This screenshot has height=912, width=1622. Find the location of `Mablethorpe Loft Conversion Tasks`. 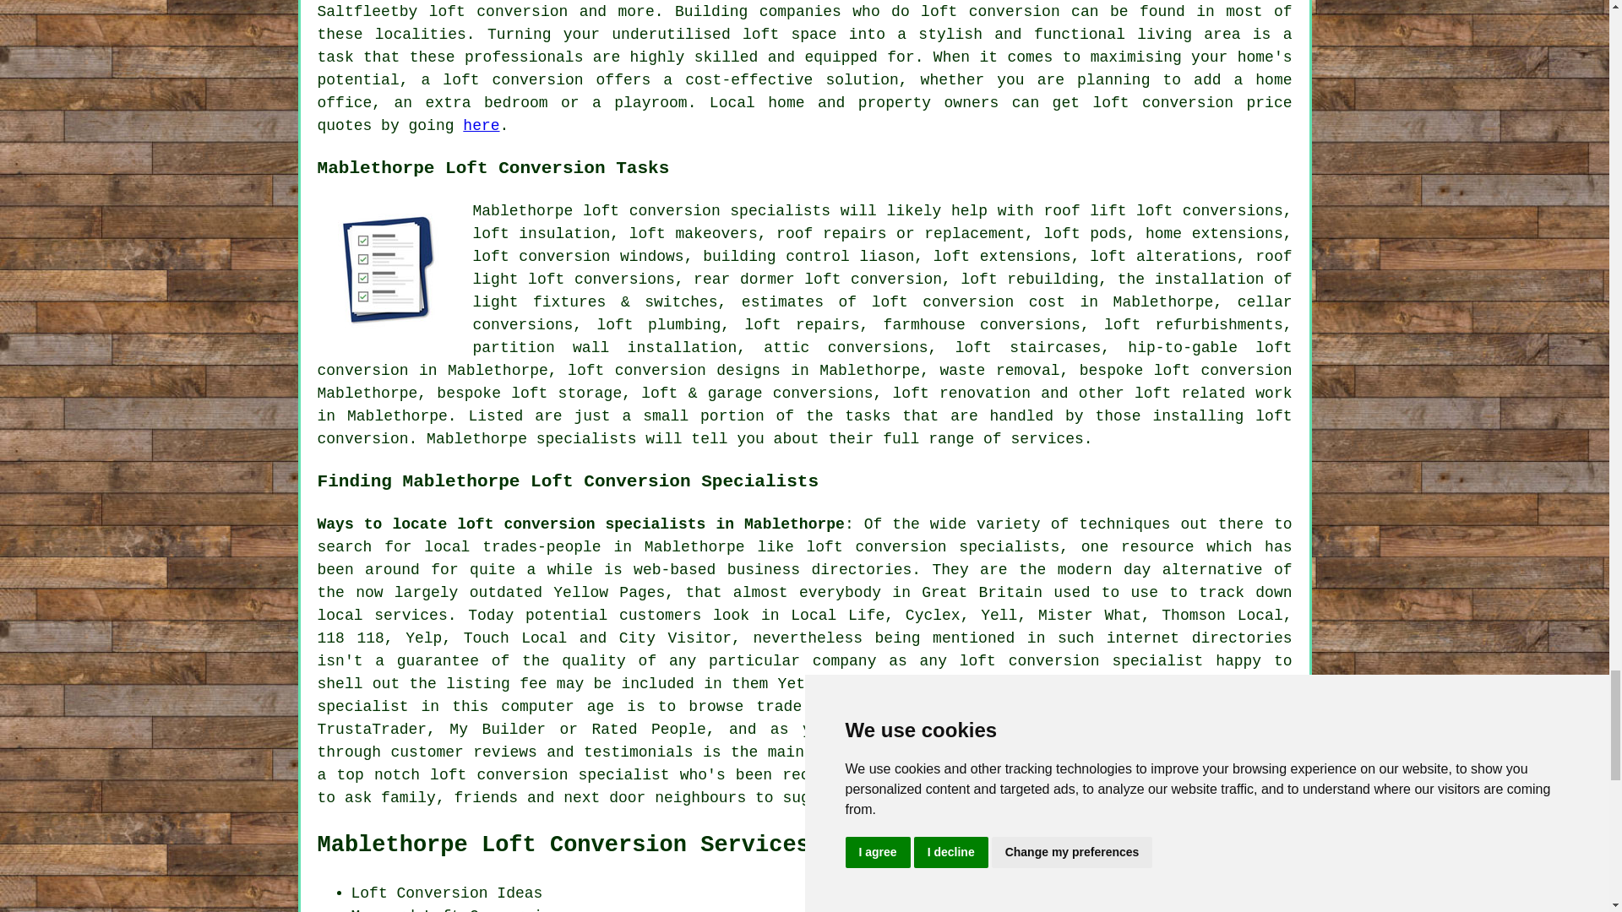

Mablethorpe Loft Conversion Tasks is located at coordinates (389, 272).